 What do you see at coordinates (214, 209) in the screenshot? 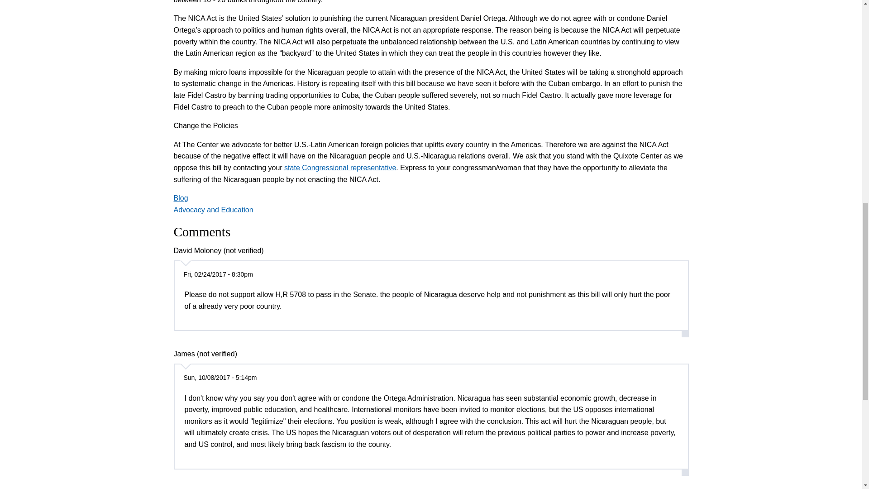
I see `Advocacy and Education` at bounding box center [214, 209].